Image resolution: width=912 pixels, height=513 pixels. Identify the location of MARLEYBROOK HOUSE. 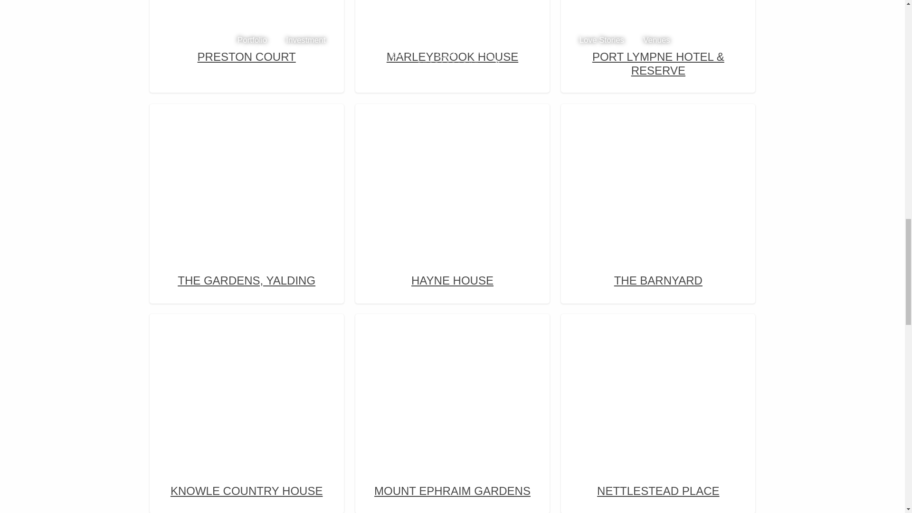
(452, 37).